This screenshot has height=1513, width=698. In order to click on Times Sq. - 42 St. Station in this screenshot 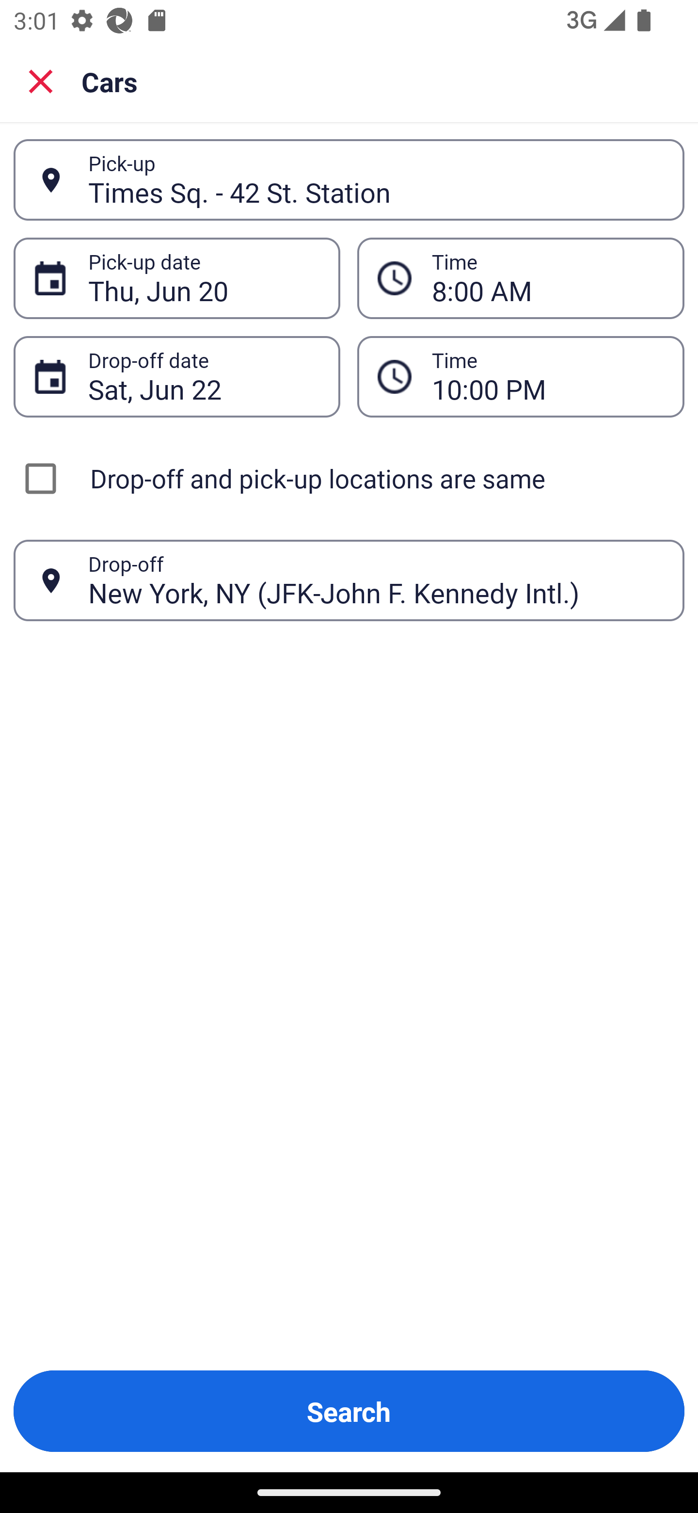, I will do `click(376, 179)`.